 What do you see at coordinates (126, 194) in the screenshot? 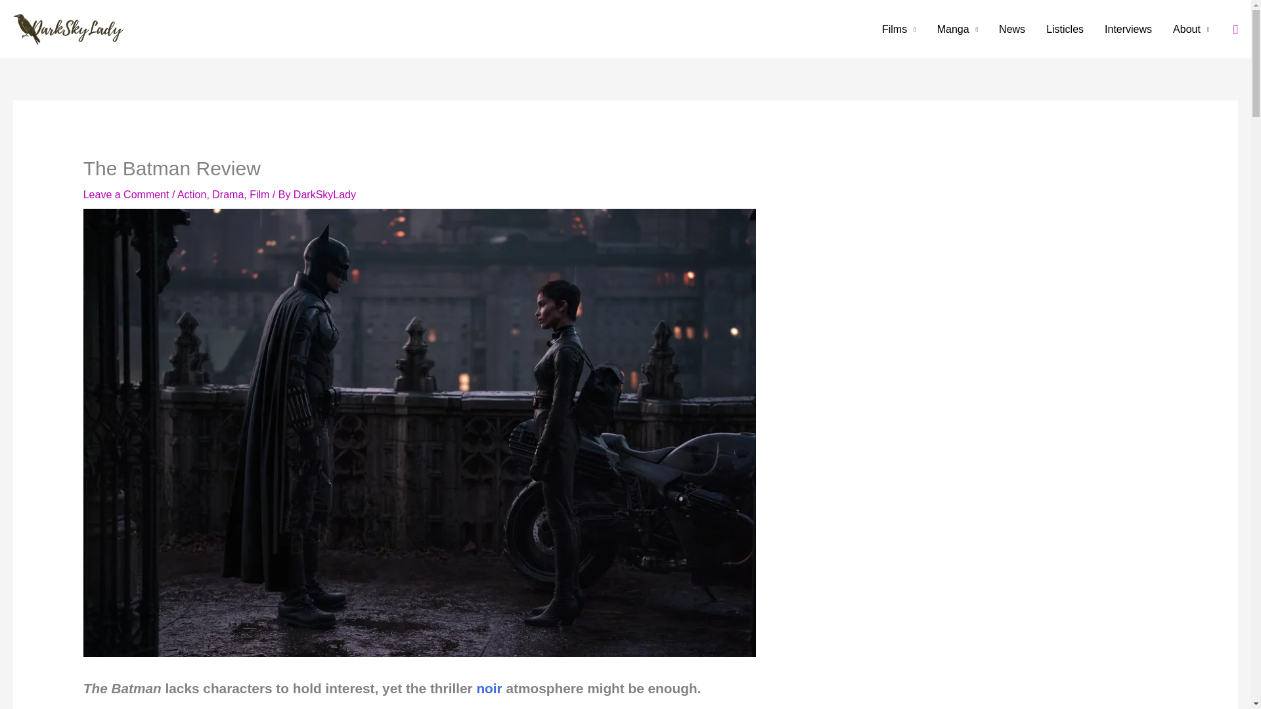
I see `Leave a Comment` at bounding box center [126, 194].